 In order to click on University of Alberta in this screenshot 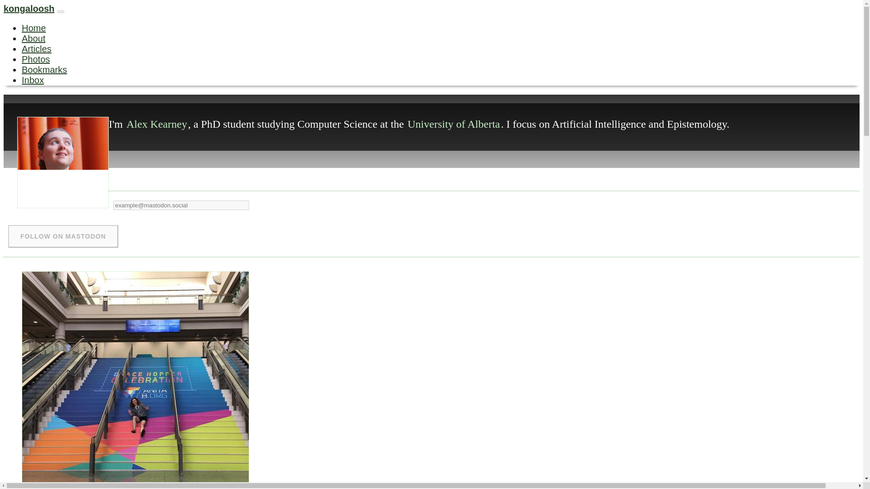, I will do `click(454, 124)`.